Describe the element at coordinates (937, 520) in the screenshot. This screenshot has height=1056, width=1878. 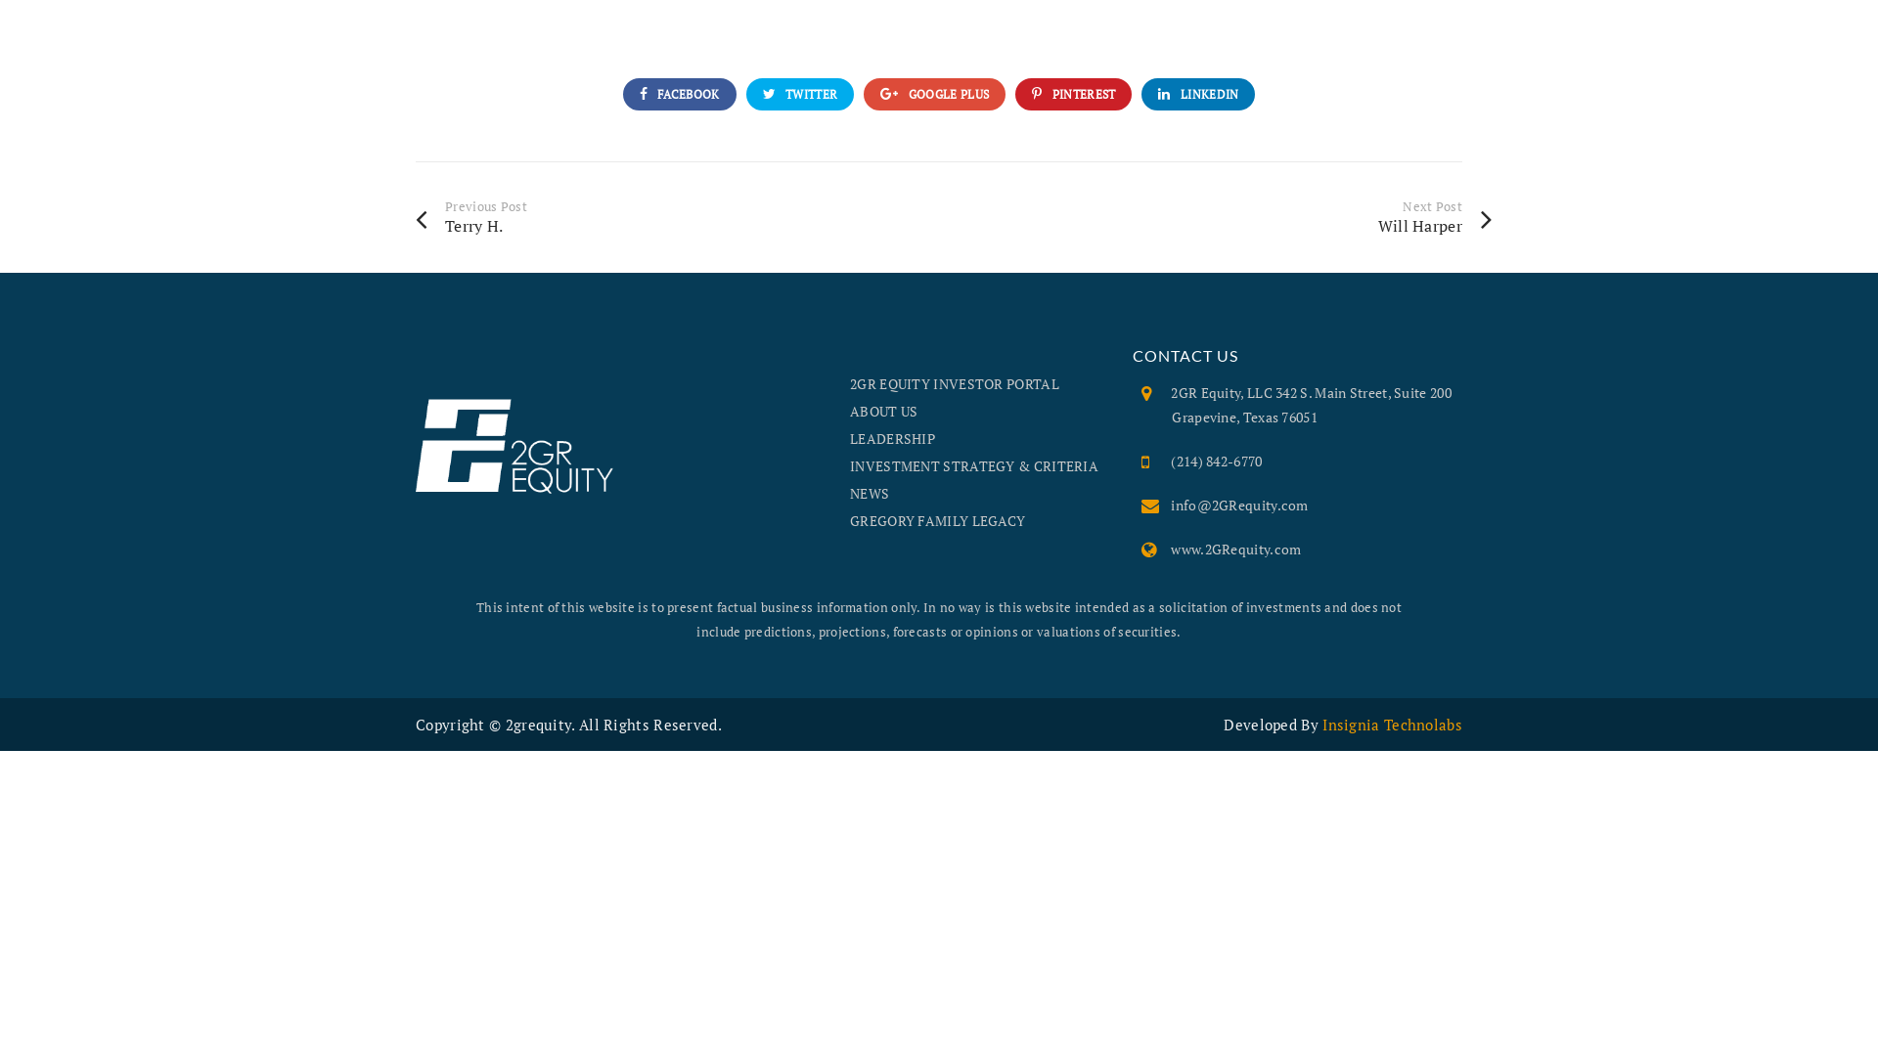
I see `GREGORY FAMILY LEGACY` at that location.